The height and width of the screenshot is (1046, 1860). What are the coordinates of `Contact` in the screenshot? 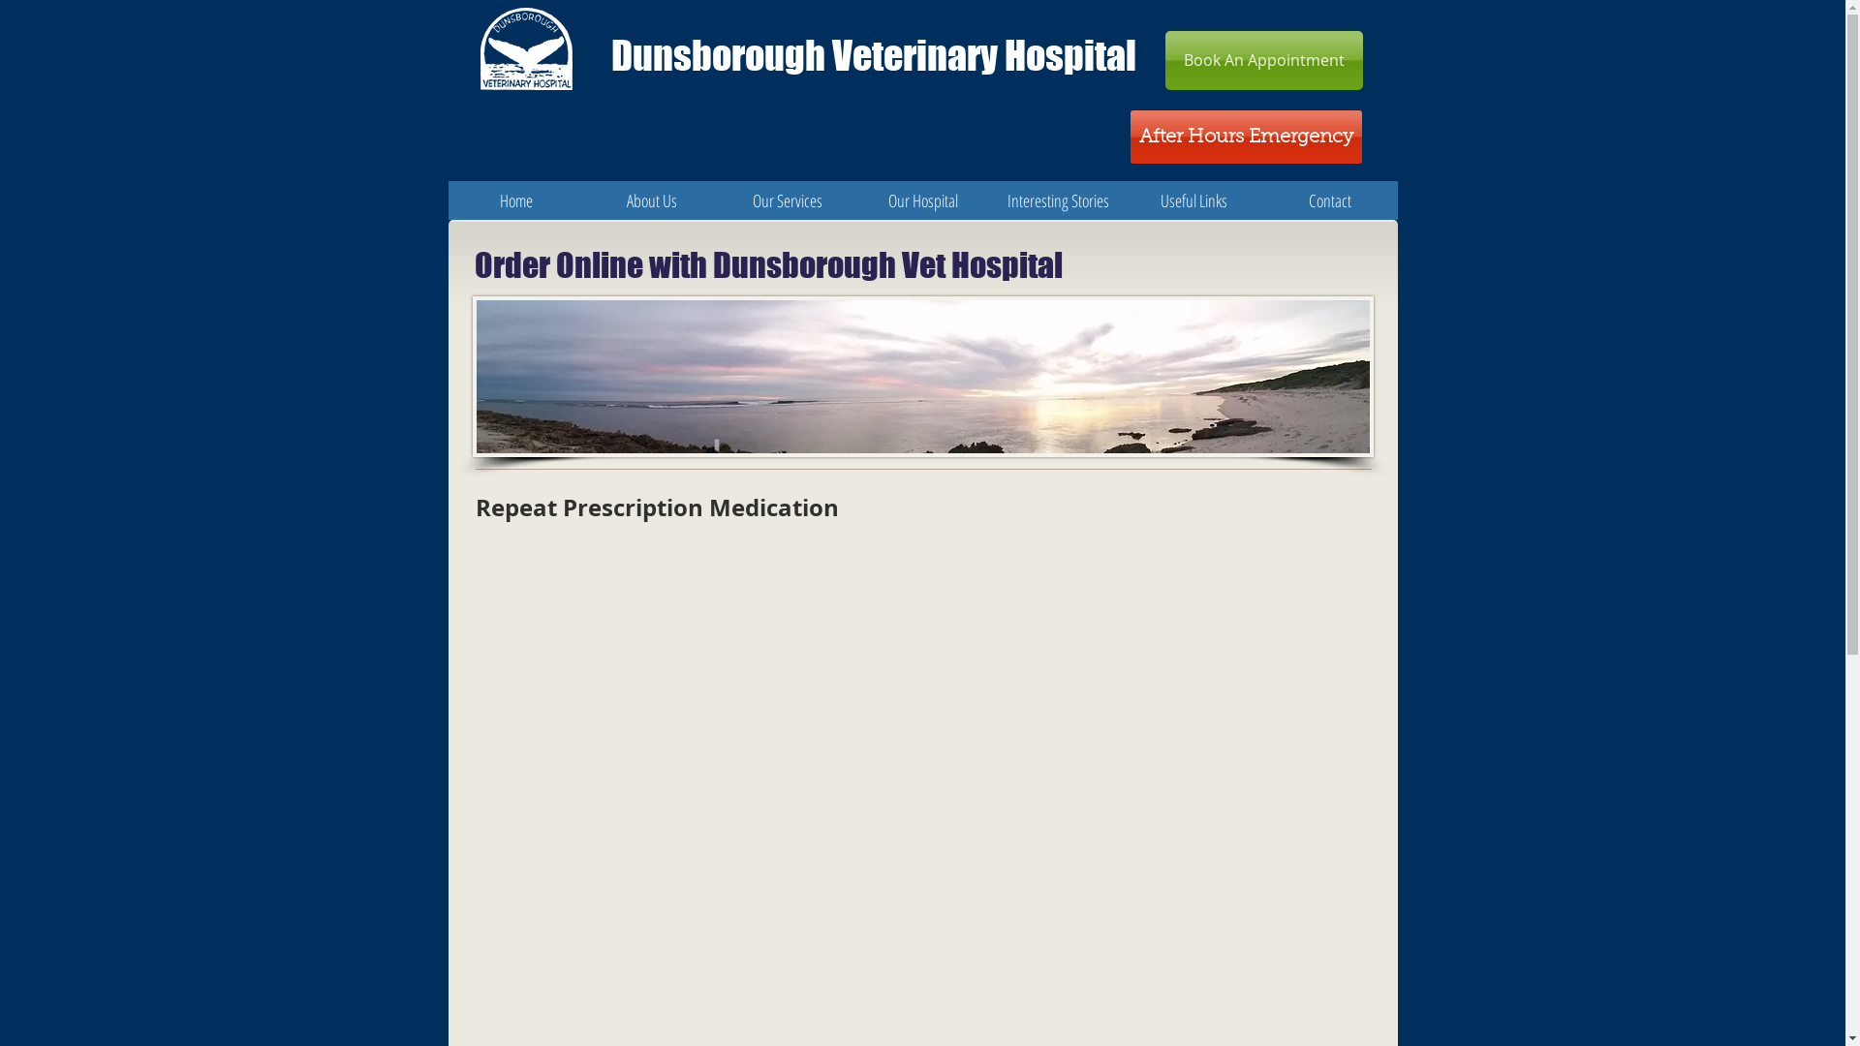 It's located at (1329, 200).